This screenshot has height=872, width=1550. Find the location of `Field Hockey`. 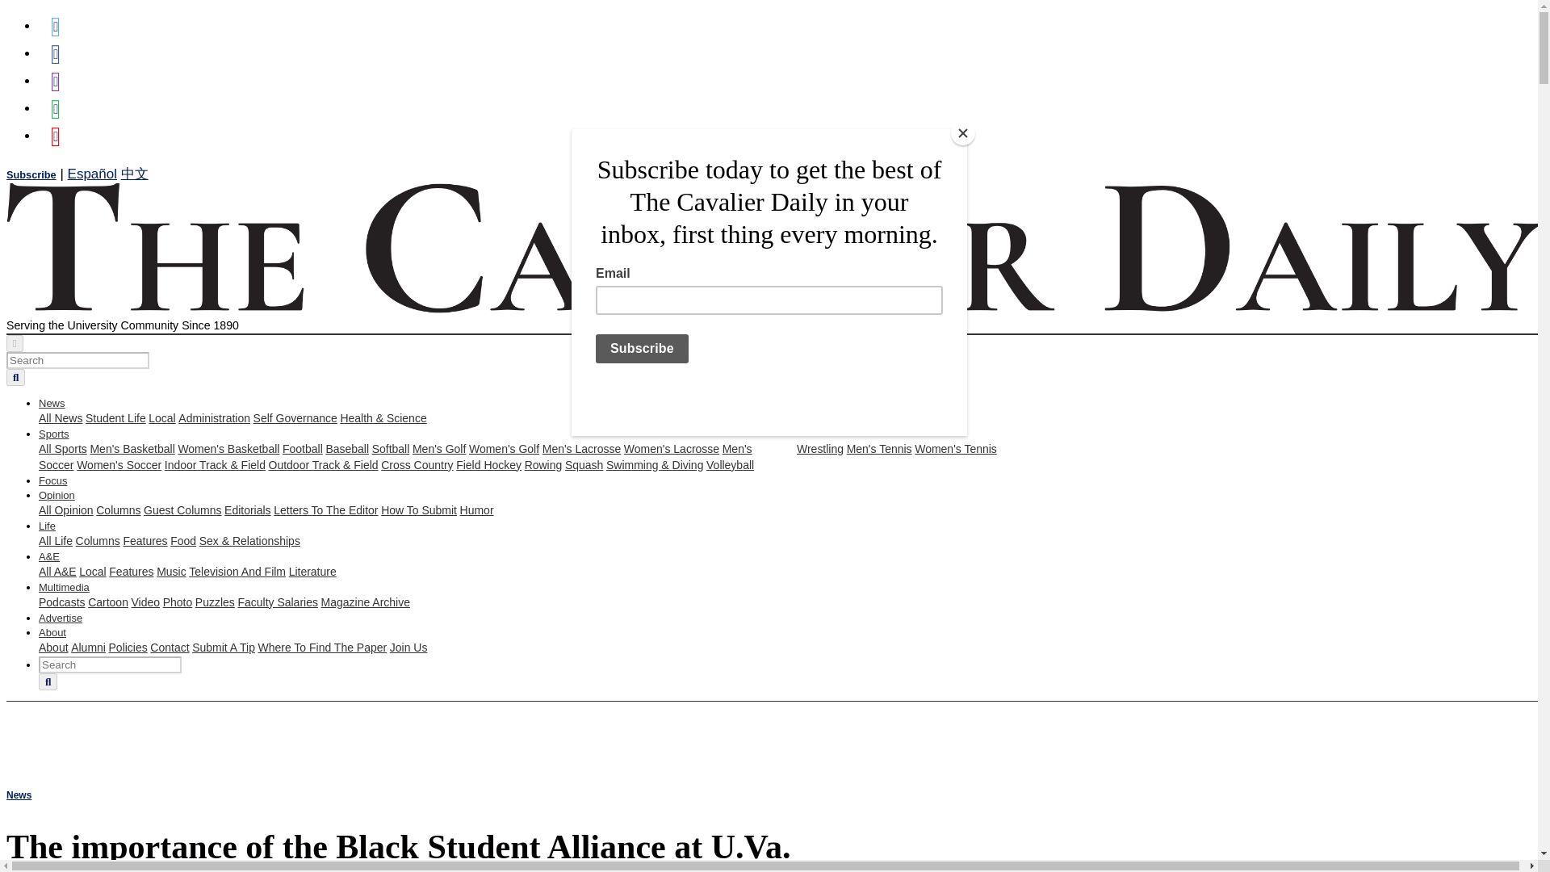

Field Hockey is located at coordinates (488, 465).